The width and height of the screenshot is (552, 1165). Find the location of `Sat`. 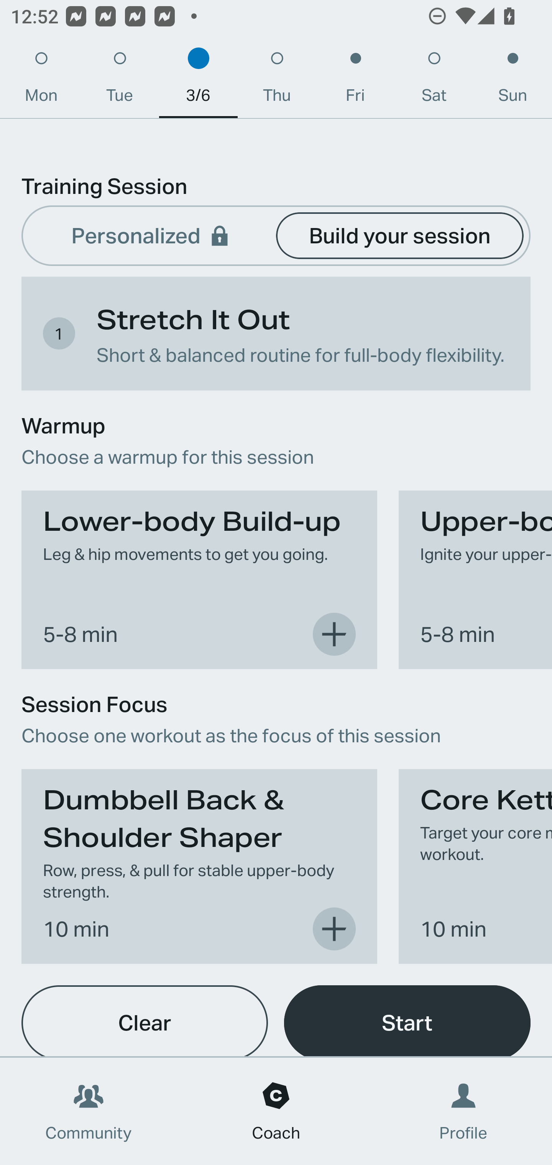

Sat is located at coordinates (434, 80).